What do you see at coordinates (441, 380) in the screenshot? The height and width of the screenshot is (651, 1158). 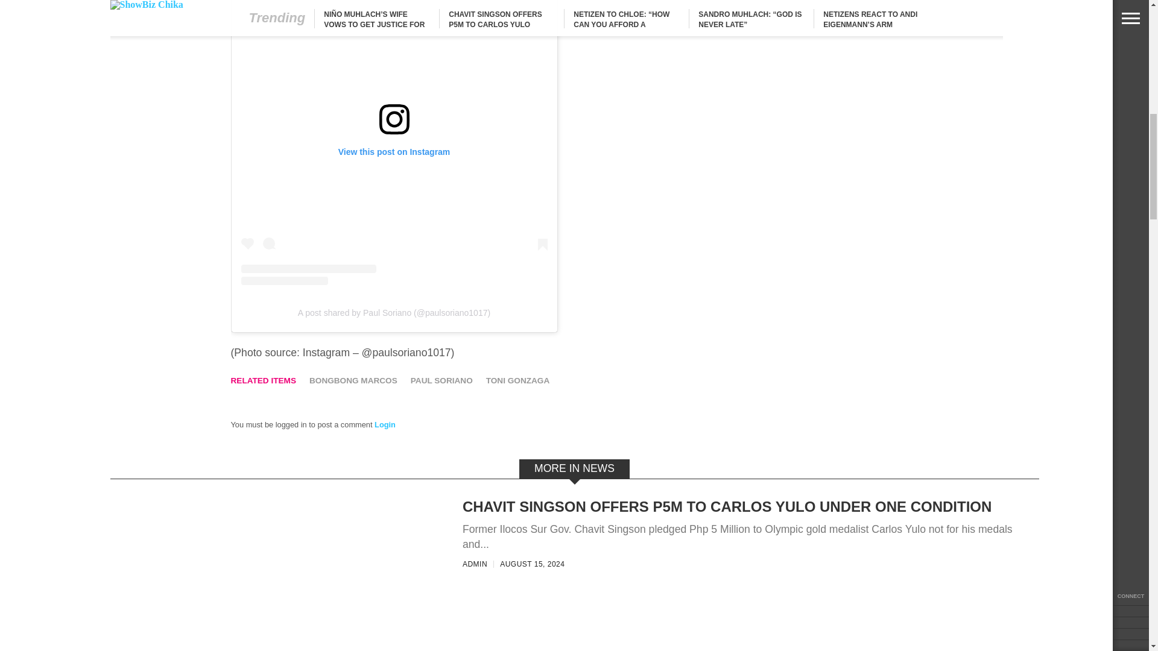 I see `PAUL SORIANO` at bounding box center [441, 380].